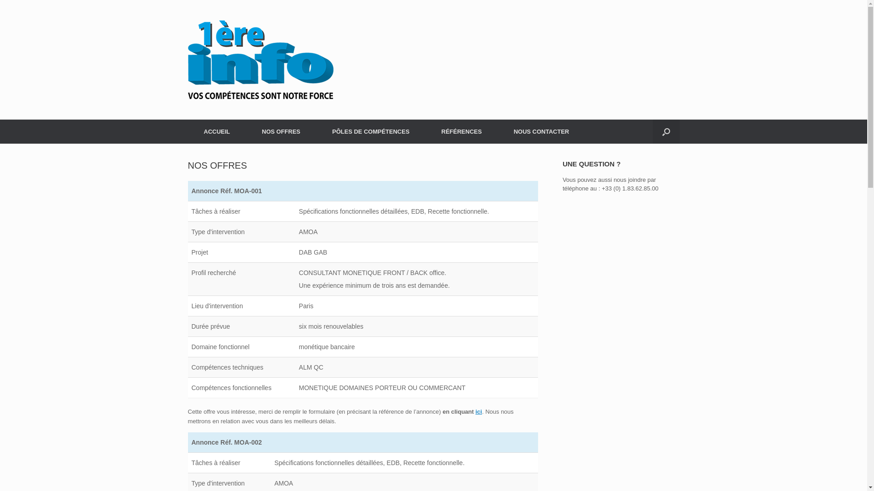 This screenshot has height=491, width=874. Describe the element at coordinates (260, 60) in the screenshot. I see `1ereinfo` at that location.